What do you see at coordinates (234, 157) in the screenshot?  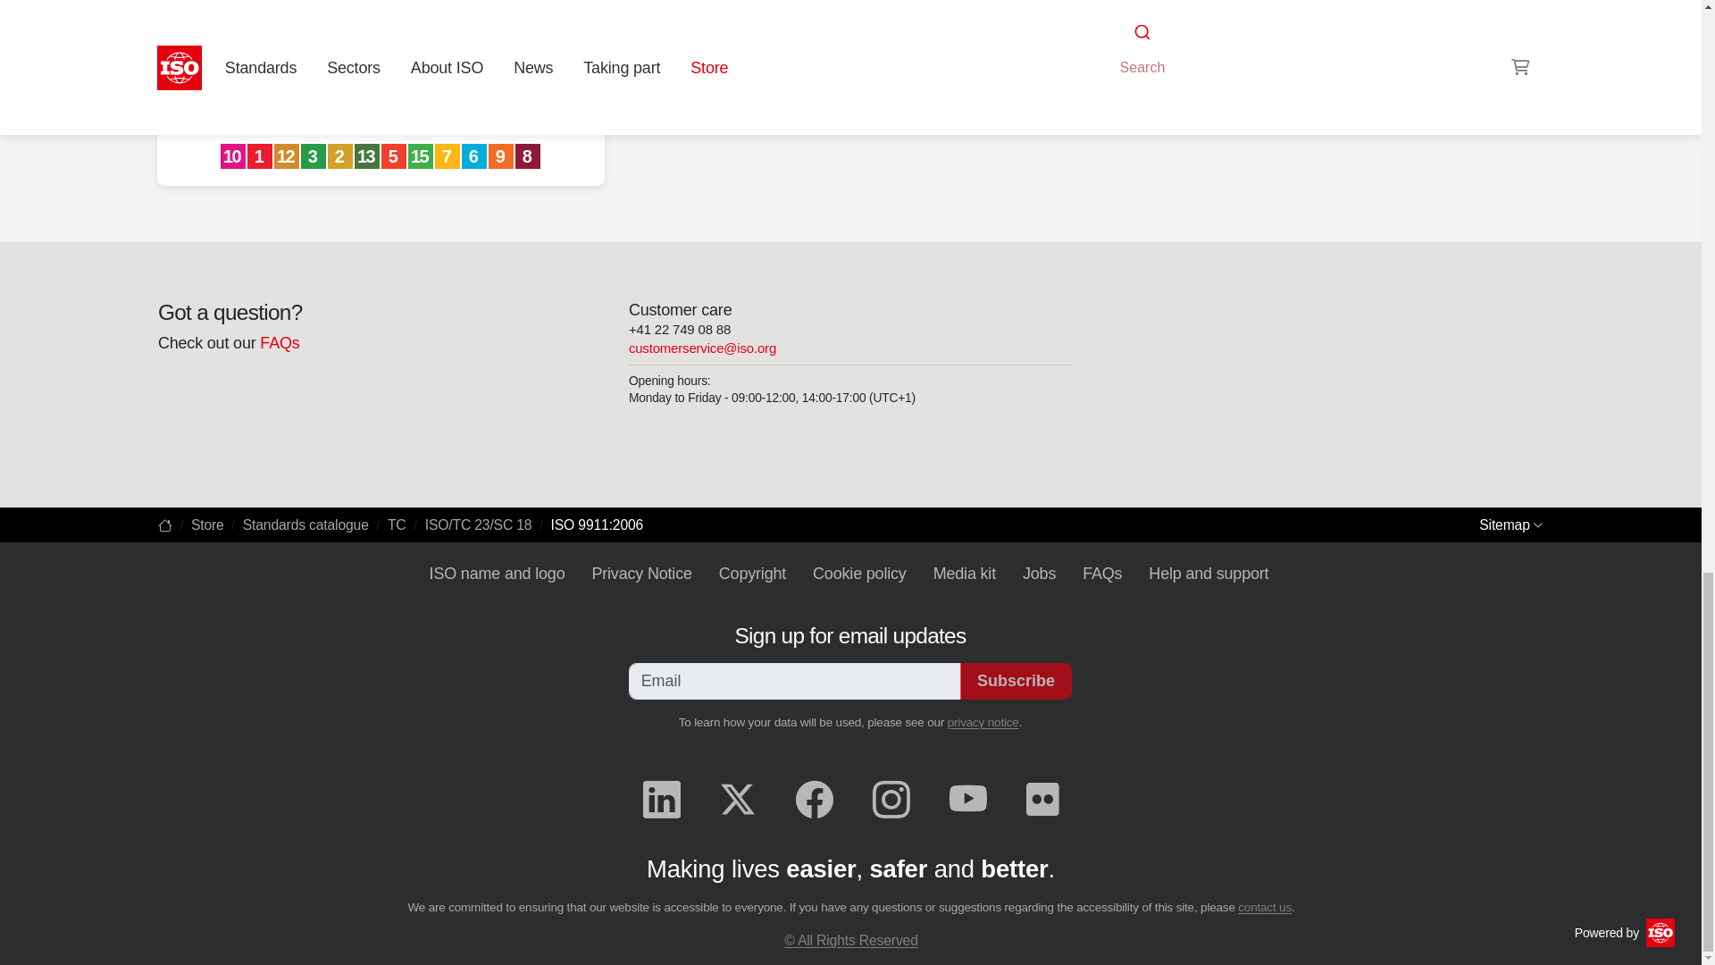 I see `Reduced Inequalities` at bounding box center [234, 157].